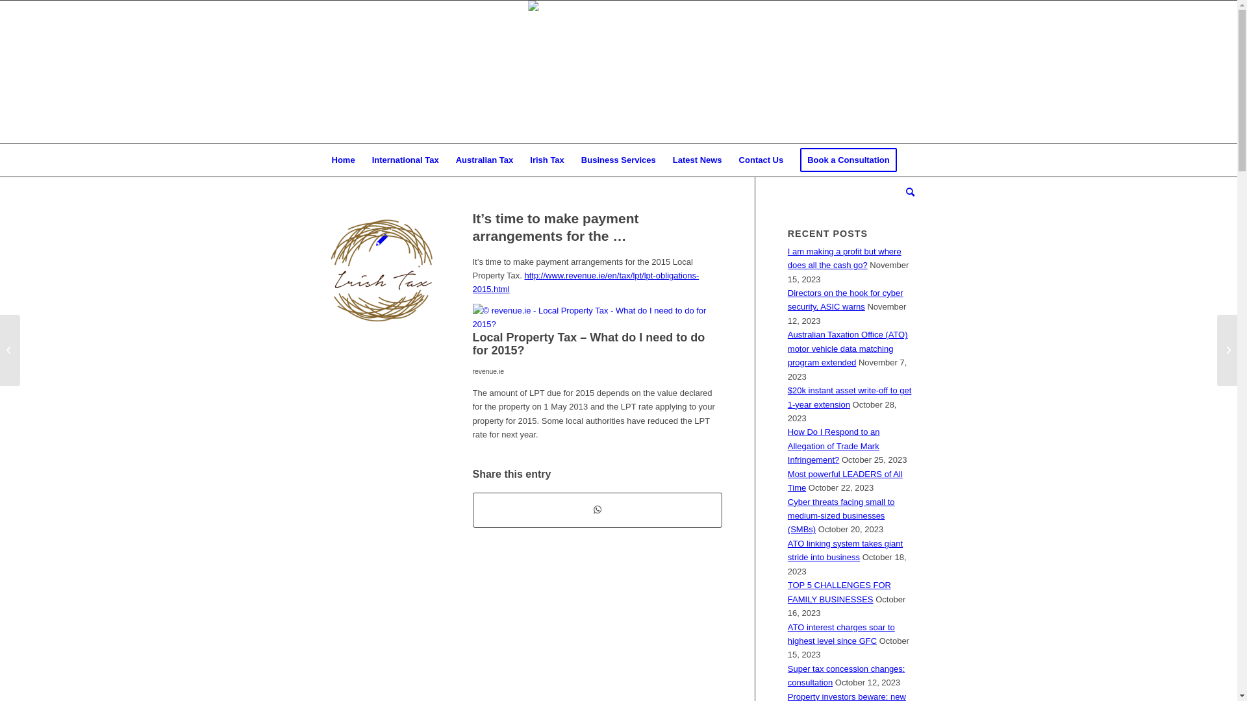 This screenshot has height=701, width=1247. Describe the element at coordinates (846, 550) in the screenshot. I see `ATO linking system takes giant stride into business` at that location.